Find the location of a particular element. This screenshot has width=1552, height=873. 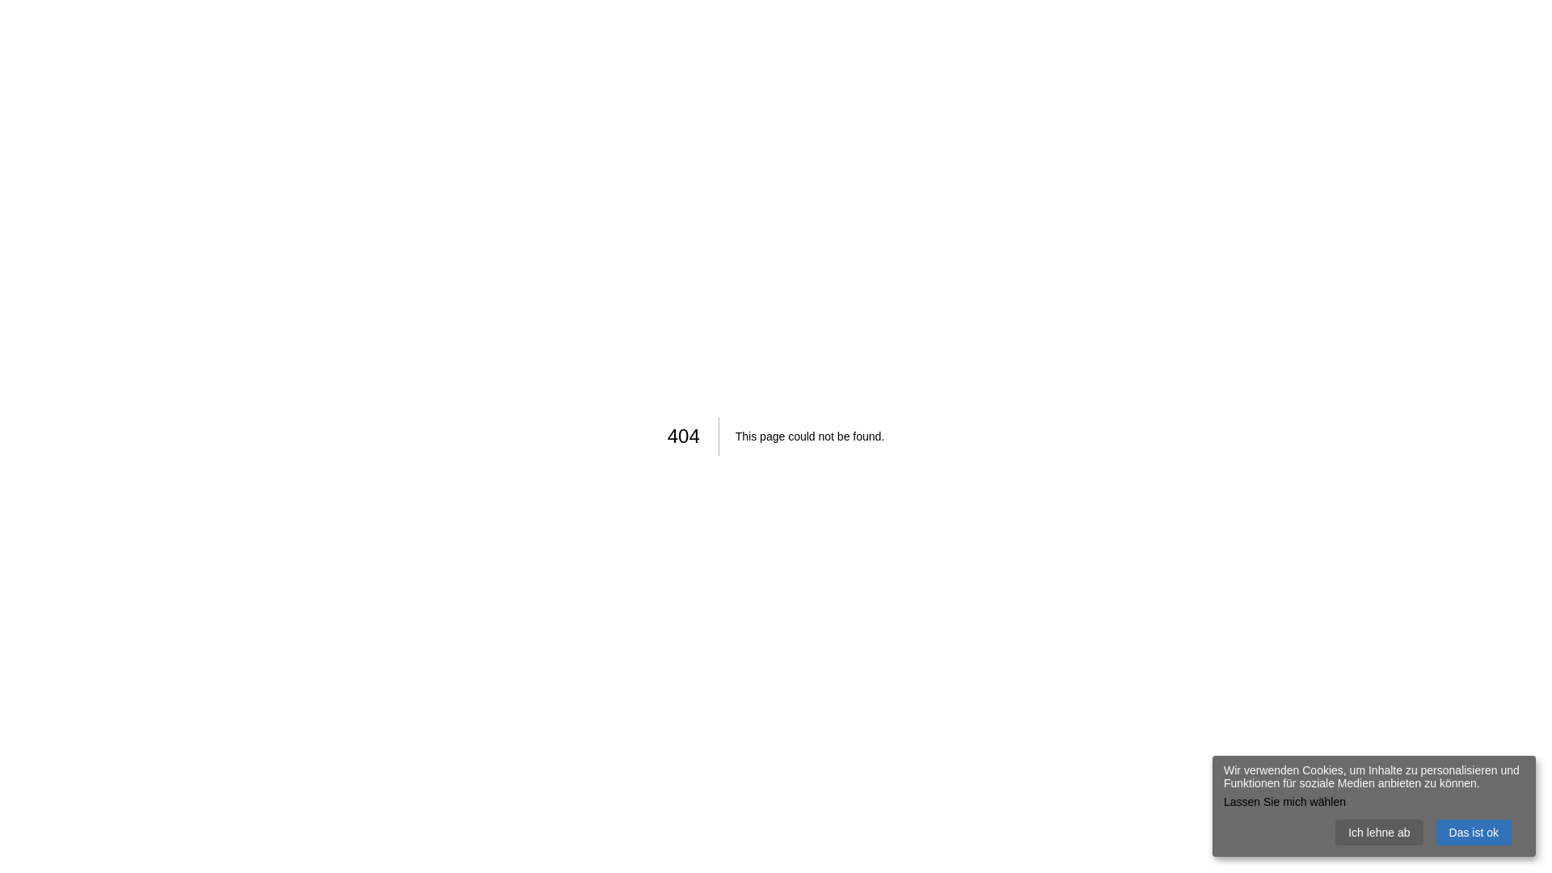

Das ist ok is located at coordinates (1474, 833).